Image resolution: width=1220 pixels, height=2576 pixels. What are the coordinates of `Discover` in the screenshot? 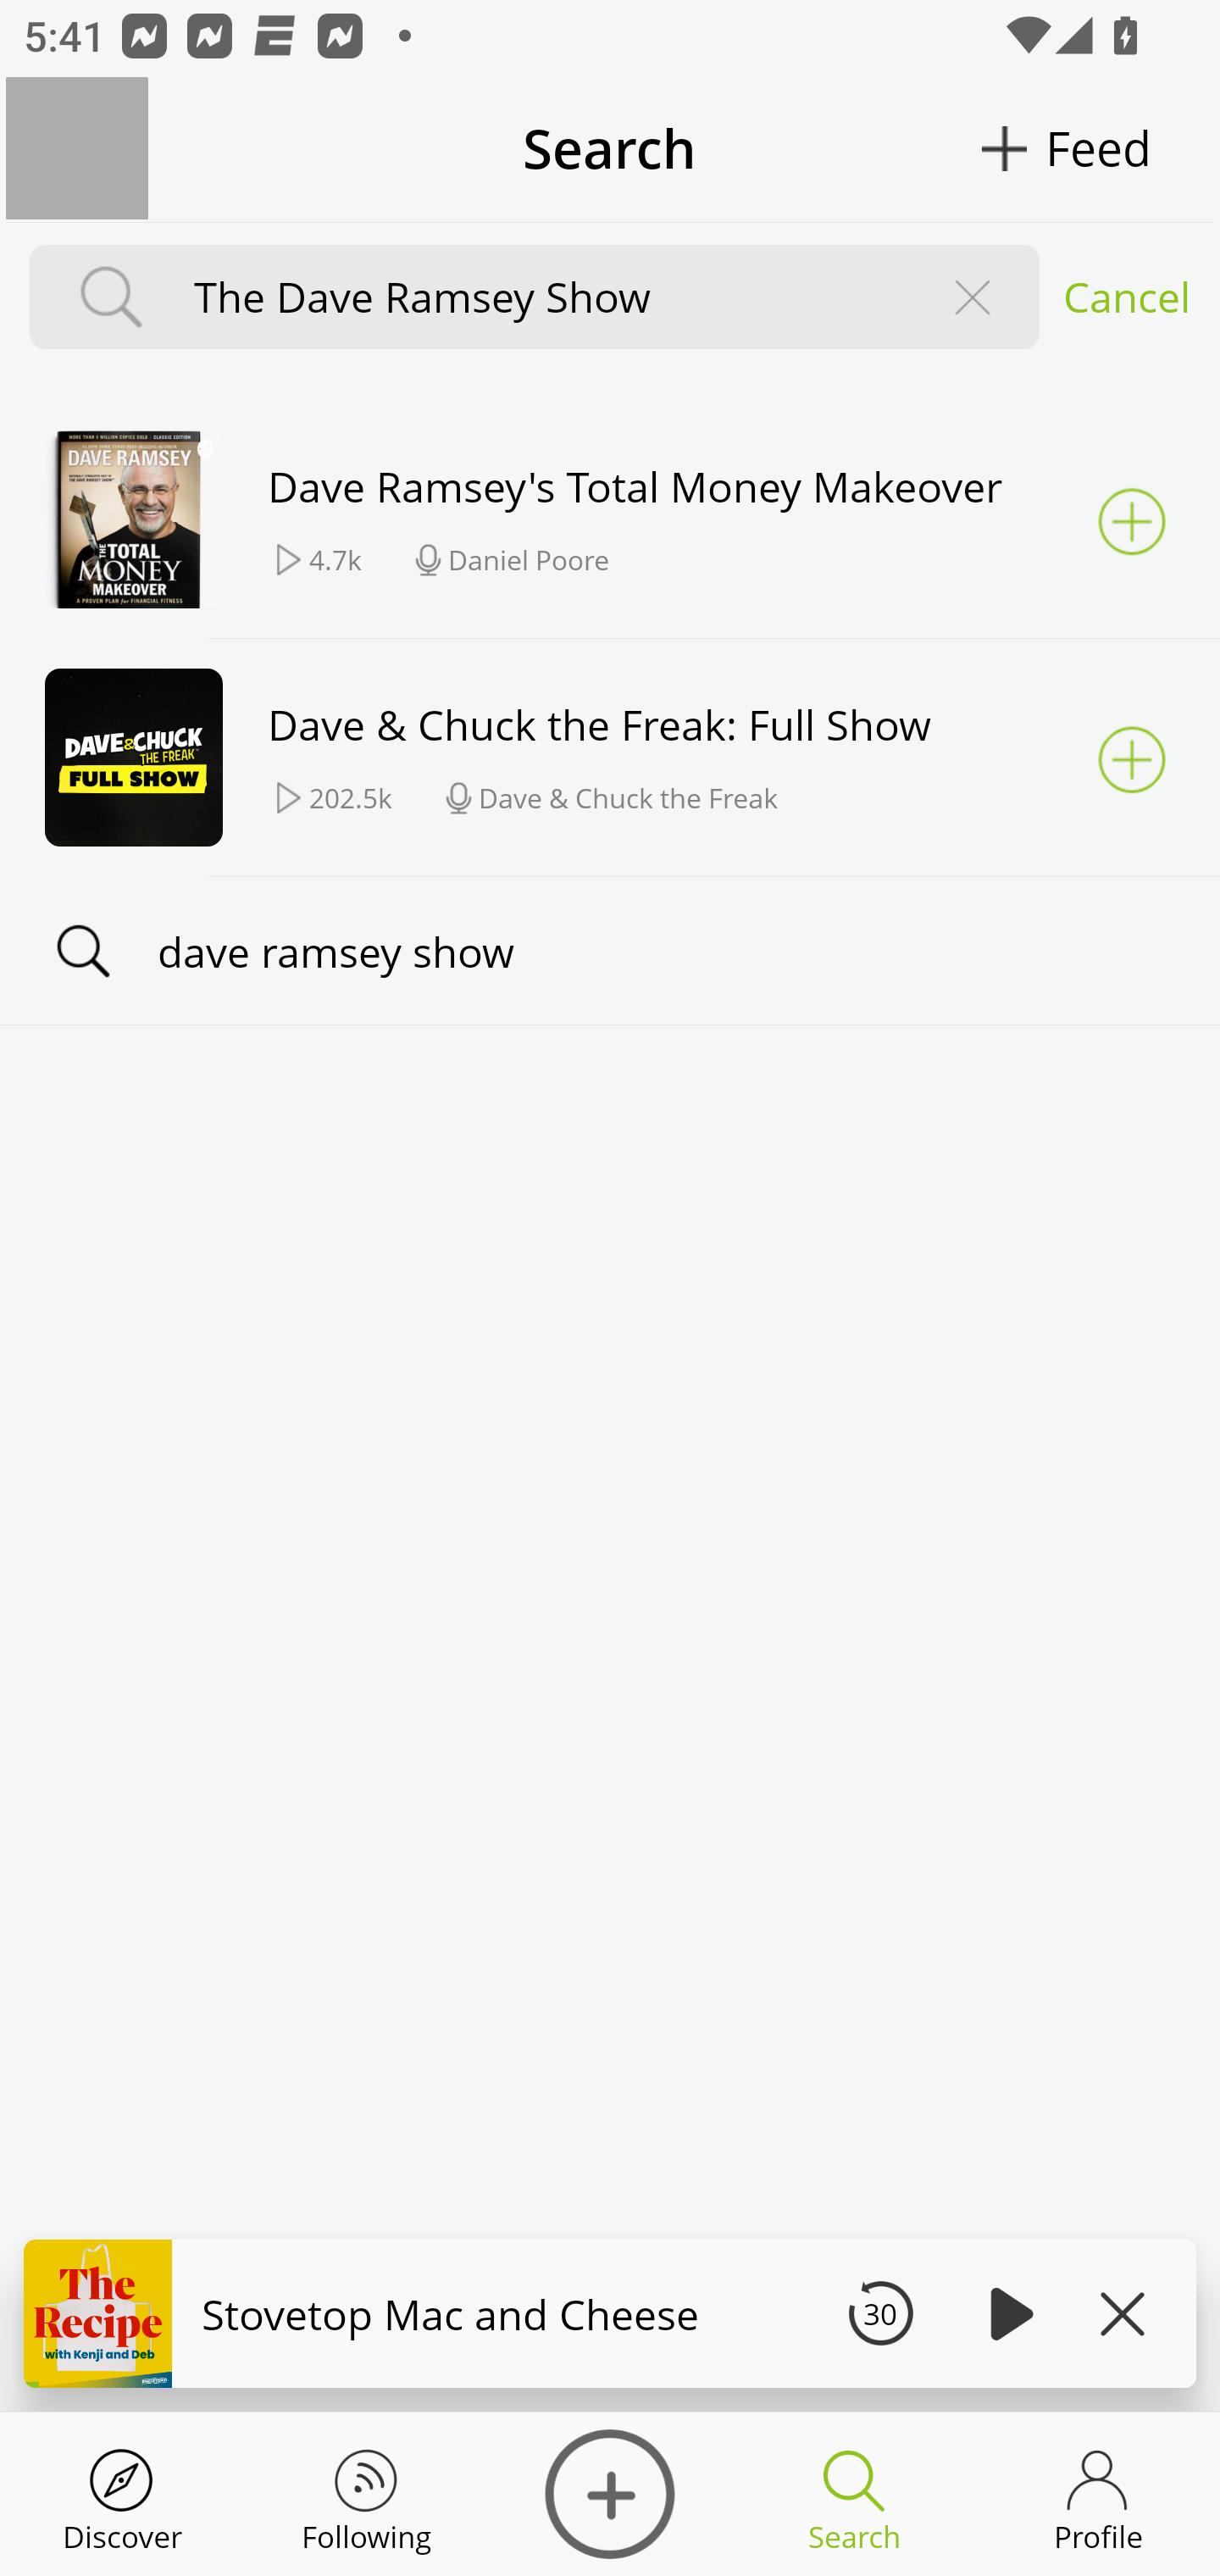 It's located at (610, 2495).